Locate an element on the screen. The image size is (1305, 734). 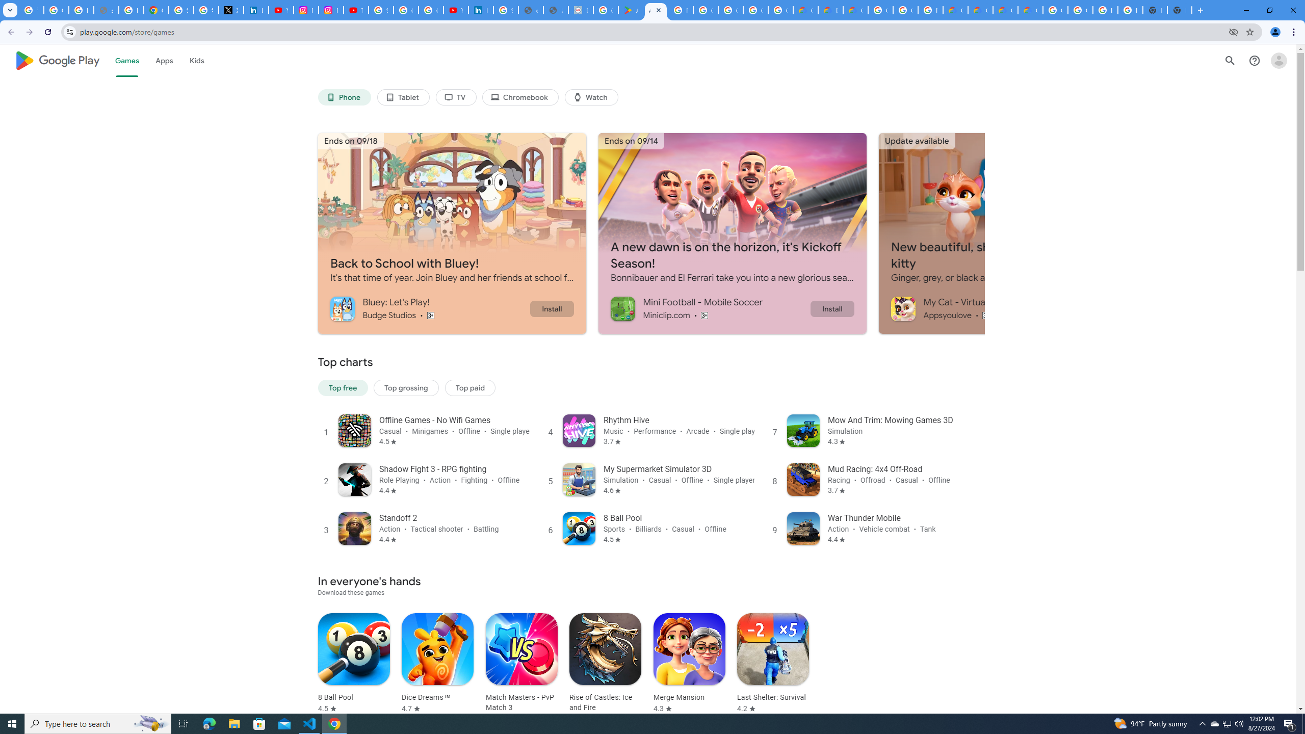
Google Cloud Platform is located at coordinates (881, 10).